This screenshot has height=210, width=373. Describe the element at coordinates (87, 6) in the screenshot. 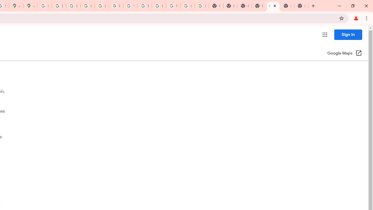

I see `Privacy Help Center - Policies Help` at that location.